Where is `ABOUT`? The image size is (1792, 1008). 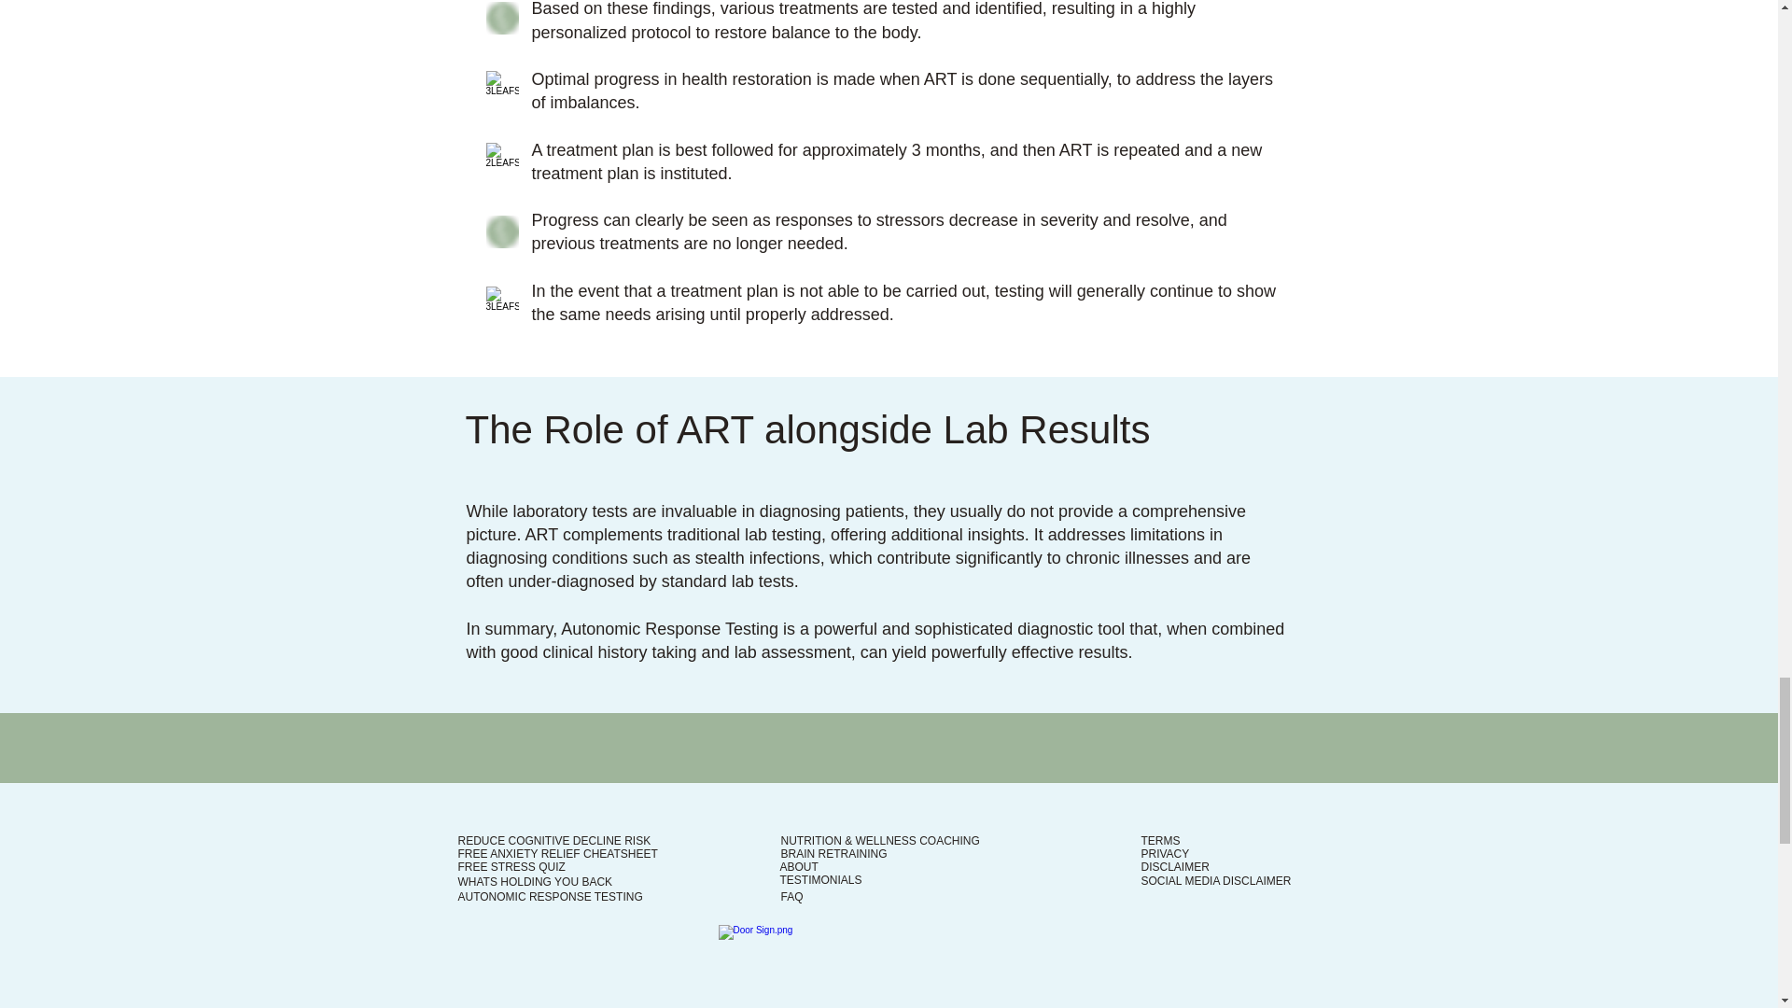
ABOUT is located at coordinates (799, 867).